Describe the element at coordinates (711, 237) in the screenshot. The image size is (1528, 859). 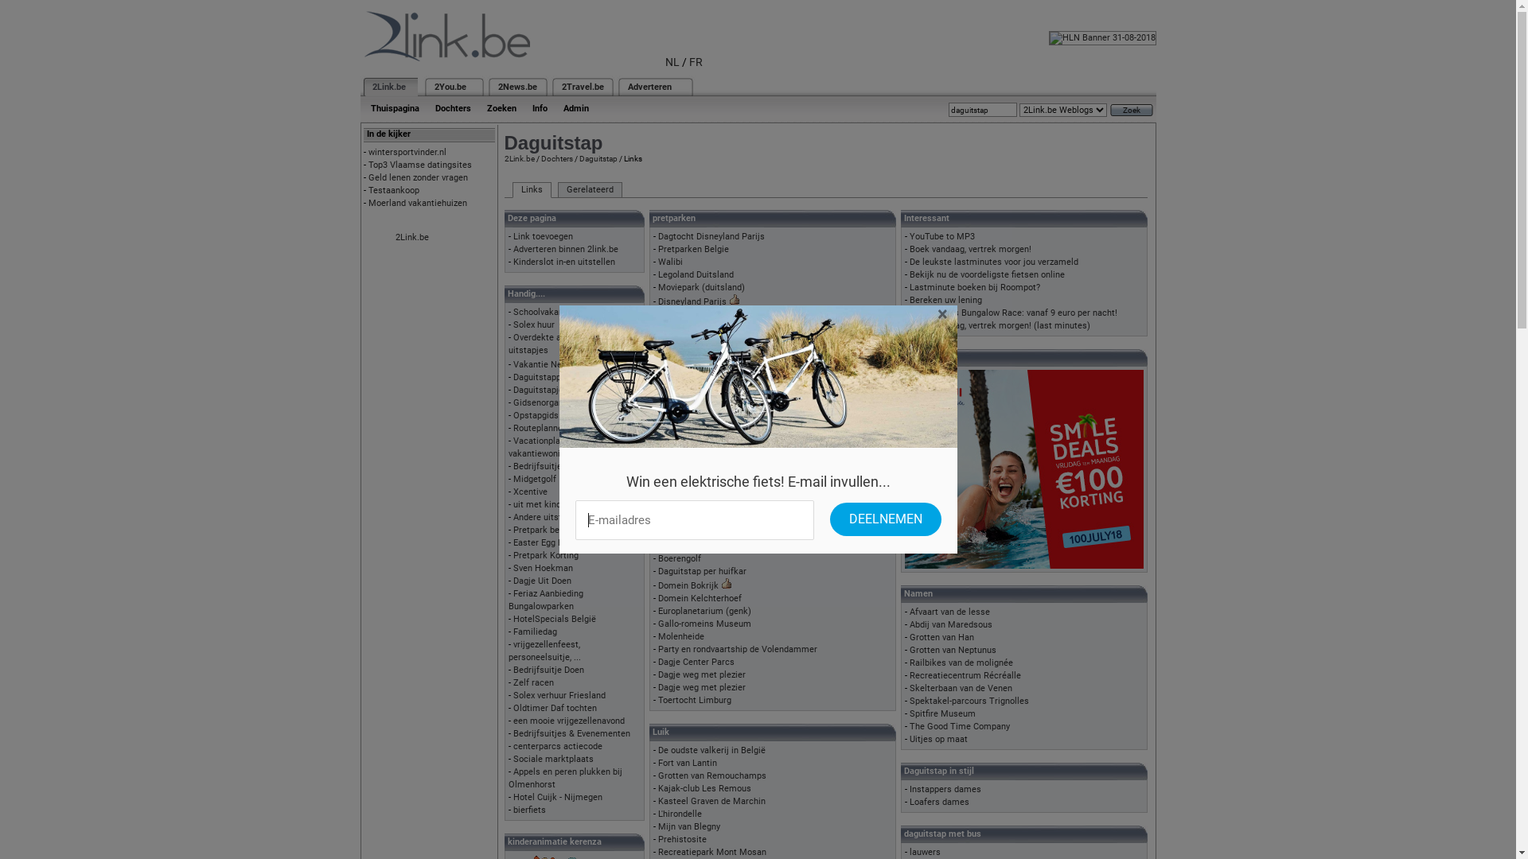
I see `Dagtocht Disneyland Parijs` at that location.